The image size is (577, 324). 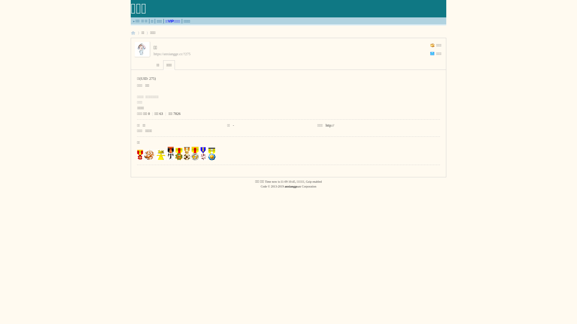 What do you see at coordinates (330, 125) in the screenshot?
I see `http://` at bounding box center [330, 125].